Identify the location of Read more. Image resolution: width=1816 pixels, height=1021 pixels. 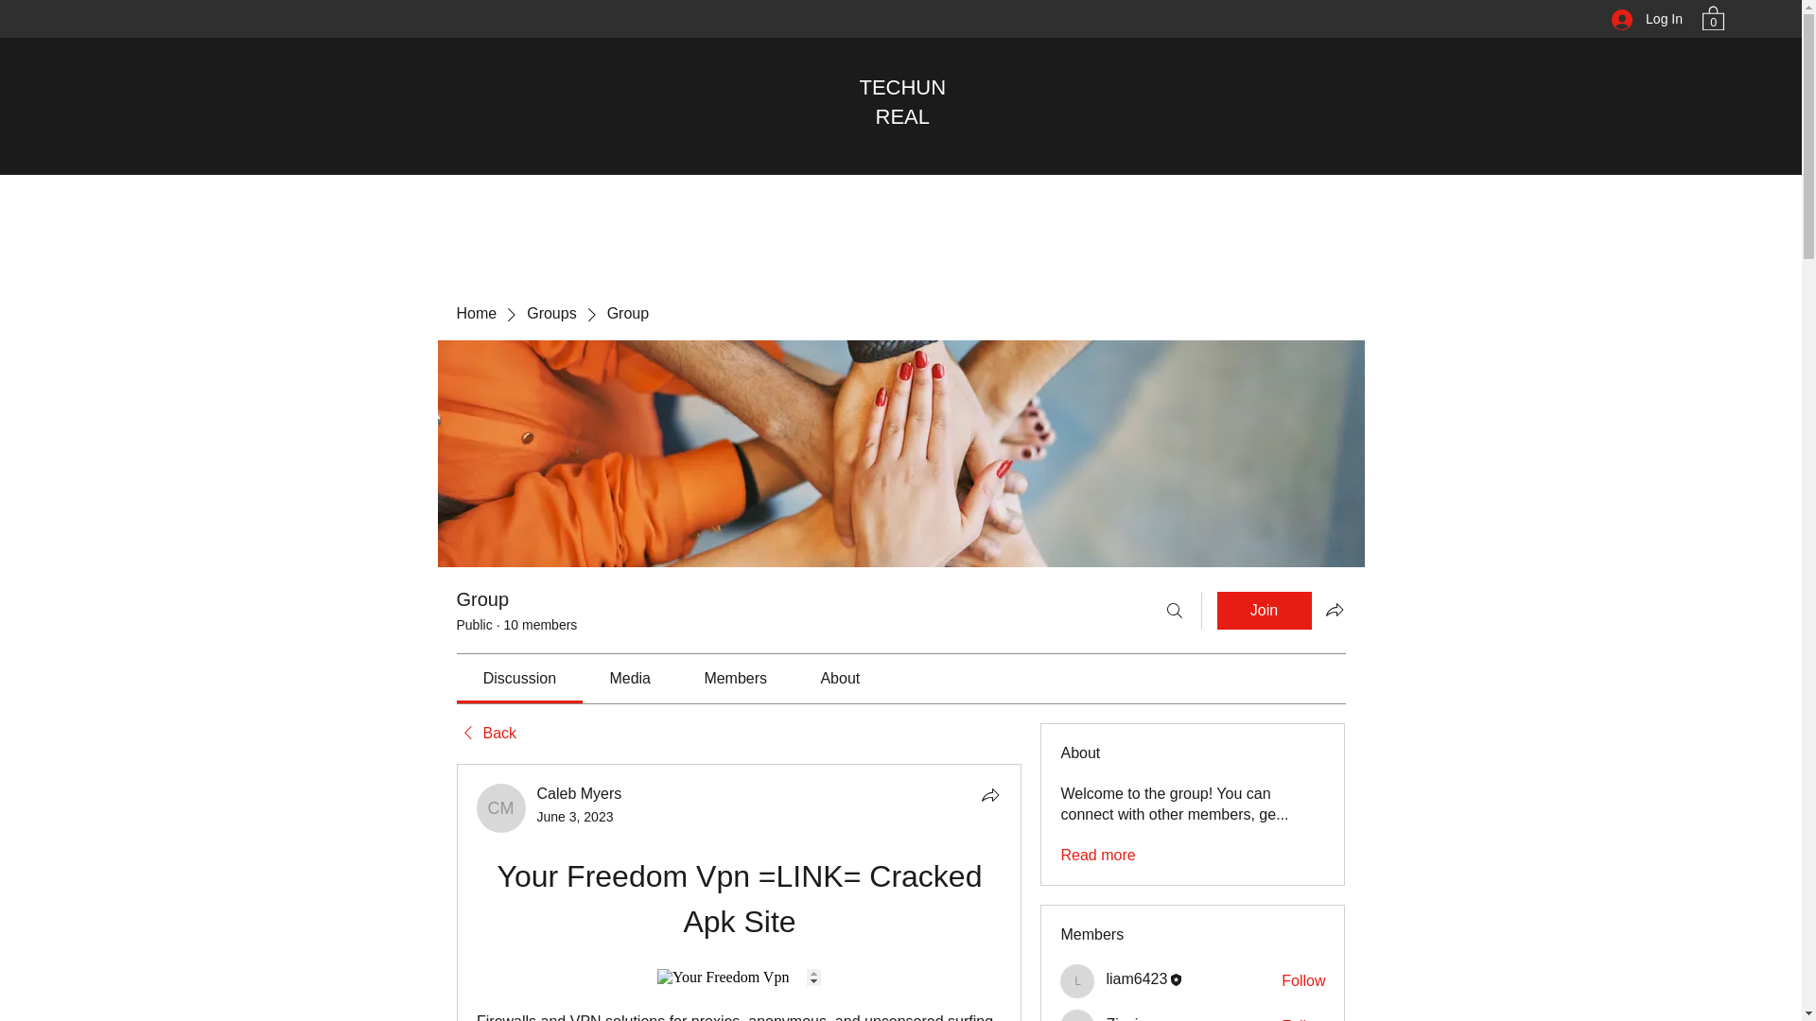
(1097, 855).